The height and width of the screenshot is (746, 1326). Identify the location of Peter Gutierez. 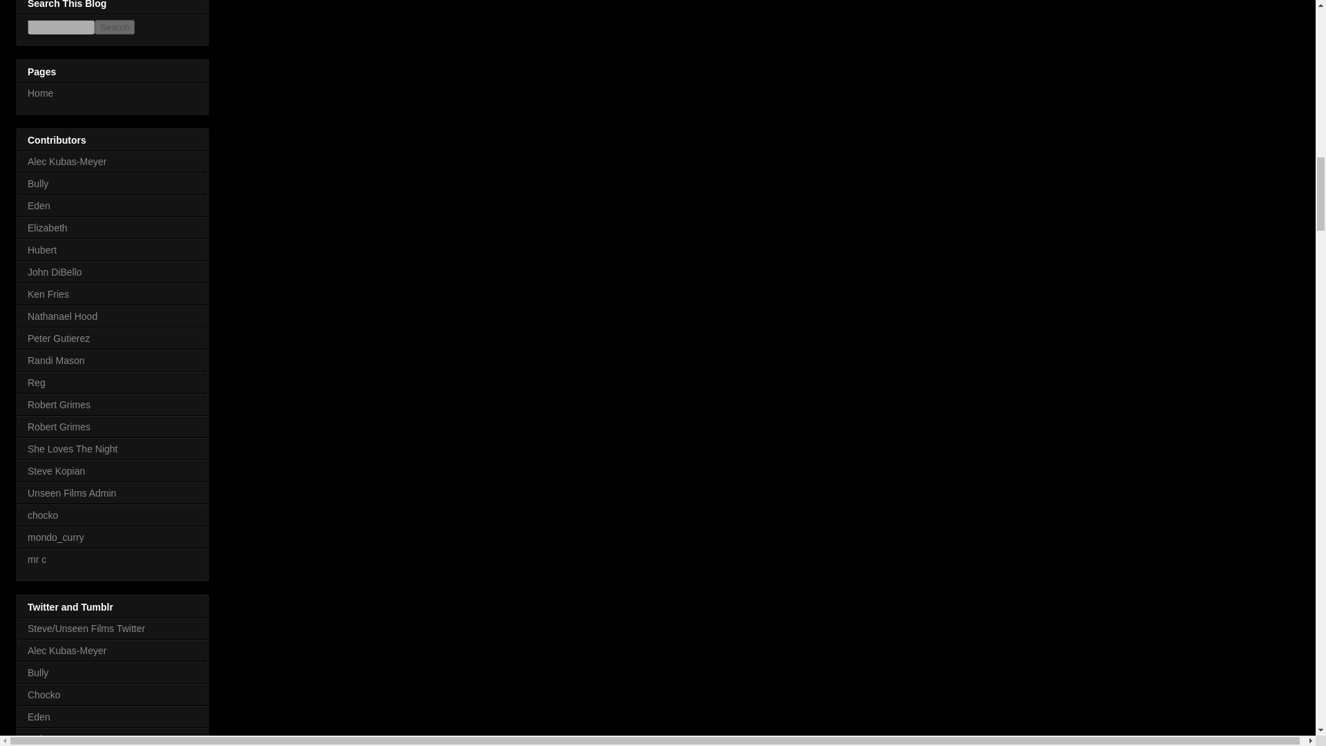
(59, 338).